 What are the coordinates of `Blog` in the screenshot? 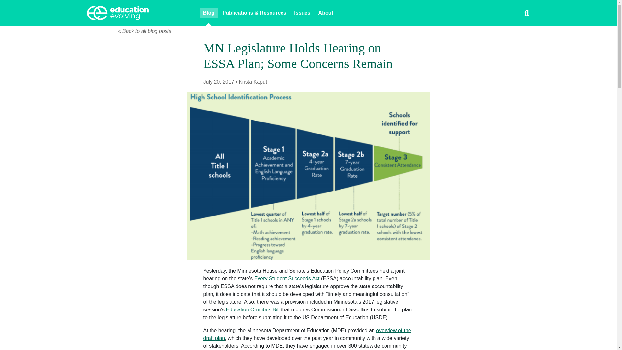 It's located at (209, 13).